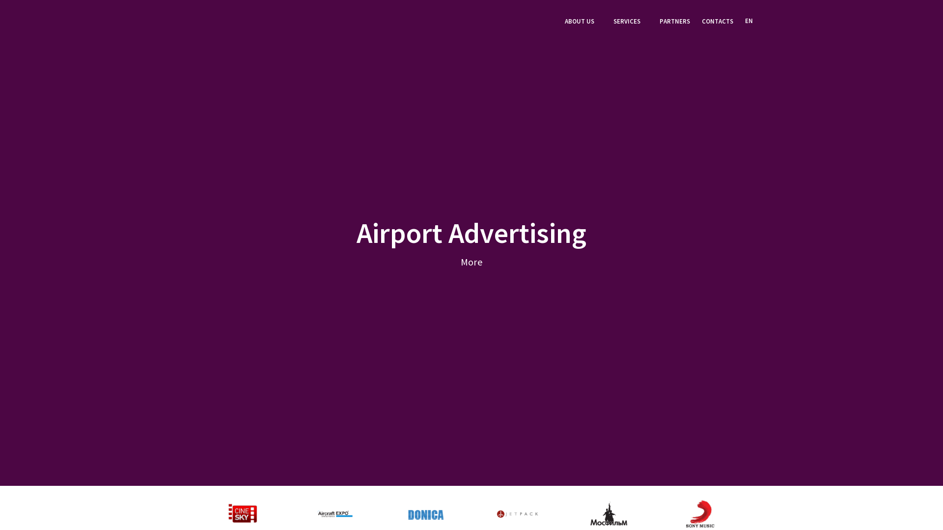 This screenshot has height=530, width=943. I want to click on More, so click(471, 262).